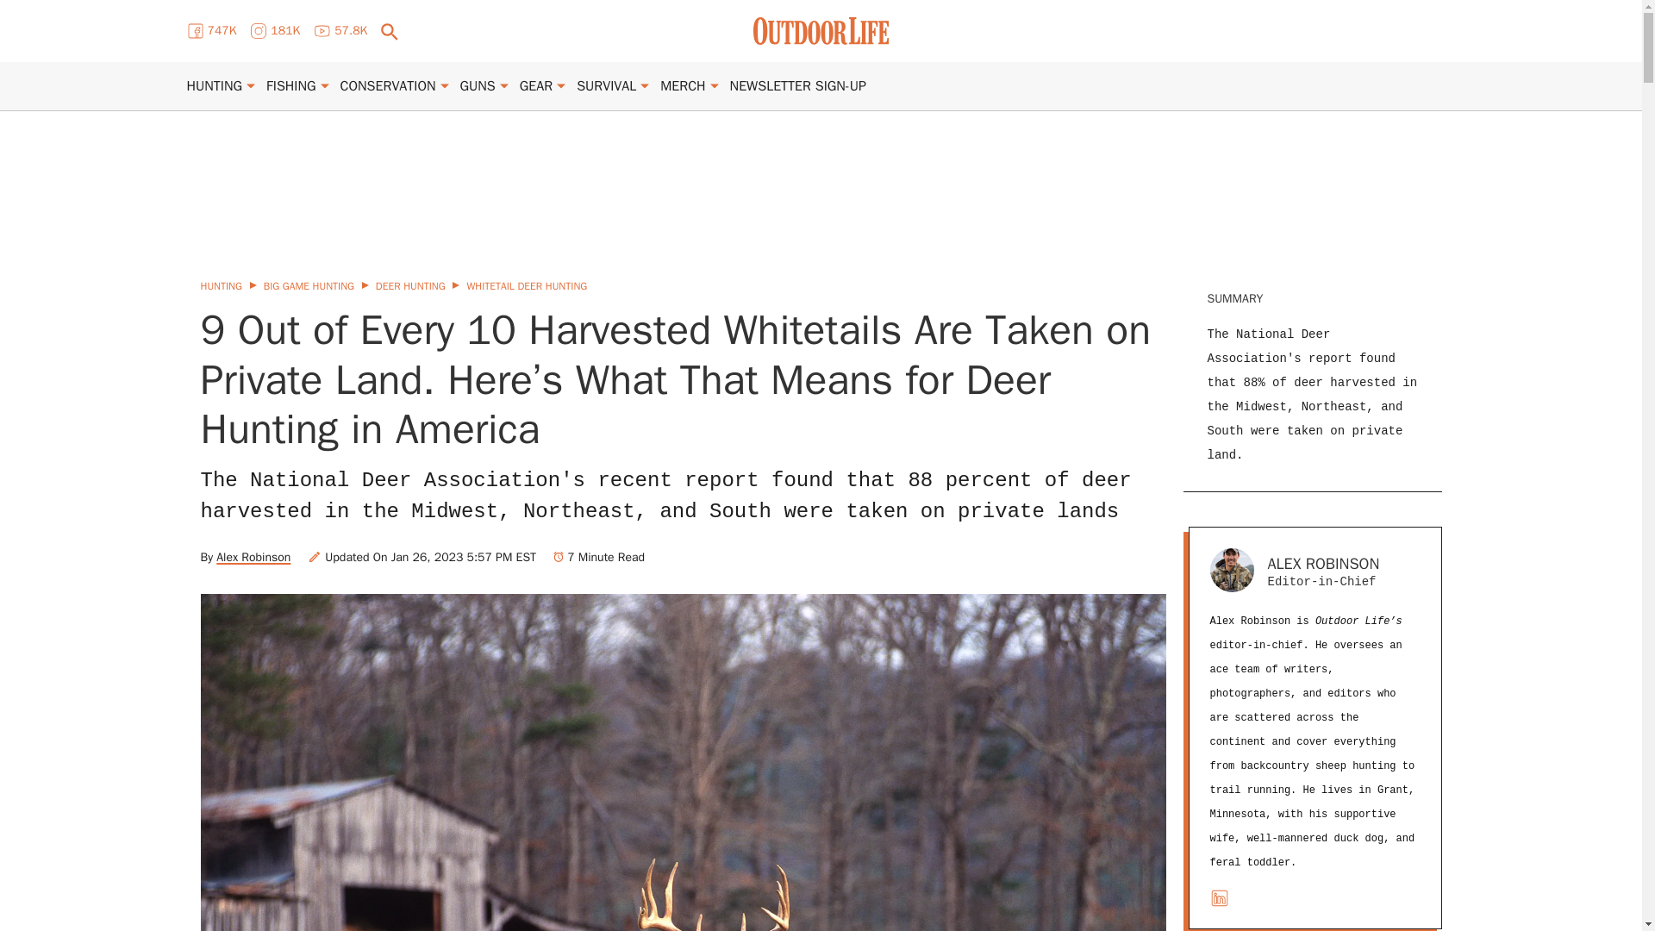  What do you see at coordinates (388, 86) in the screenshot?
I see `Conservation` at bounding box center [388, 86].